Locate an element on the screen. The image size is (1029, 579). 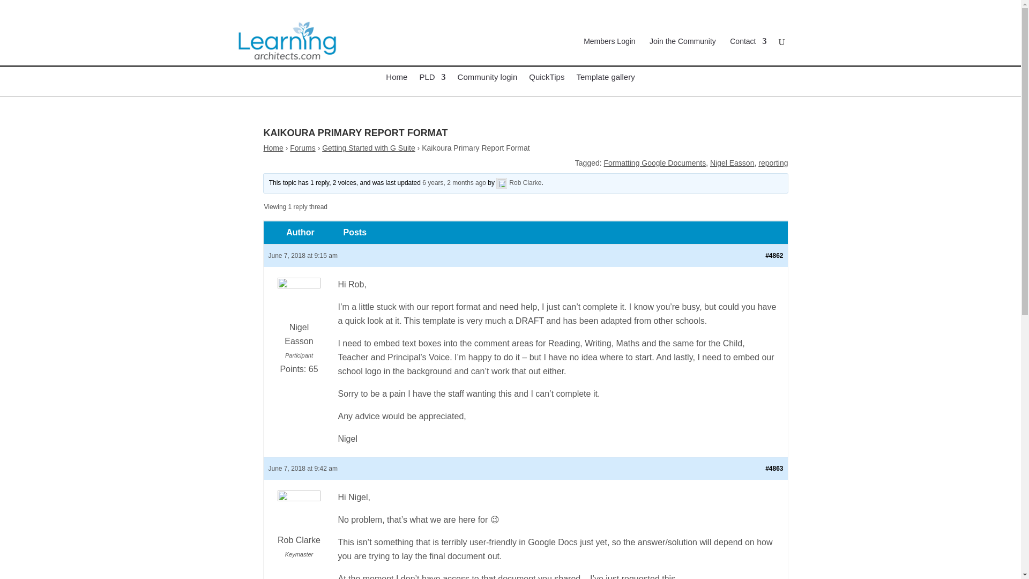
6 years, 2 months ago is located at coordinates (453, 182).